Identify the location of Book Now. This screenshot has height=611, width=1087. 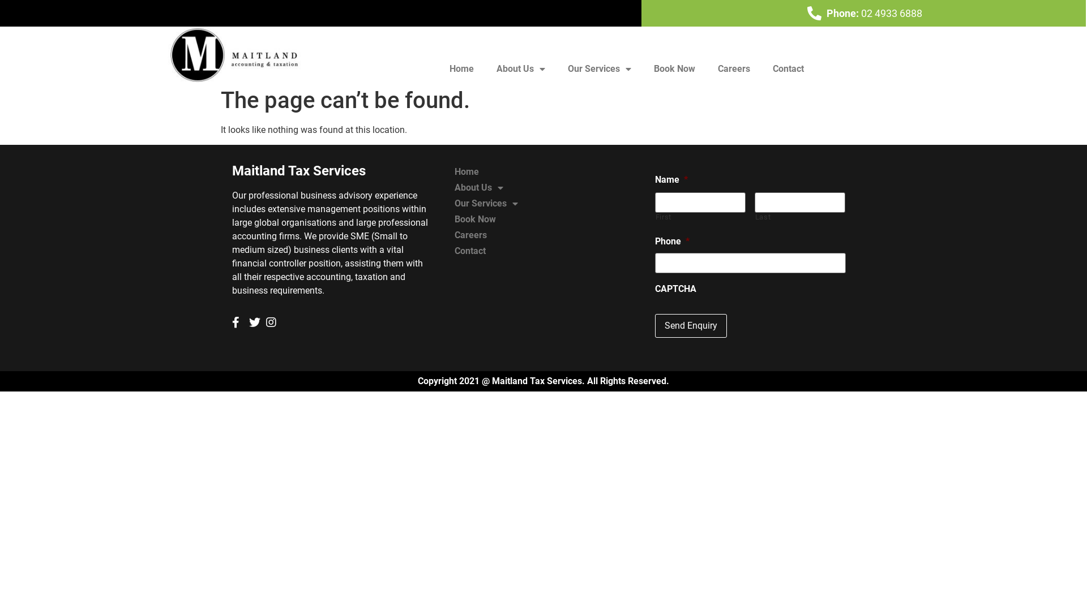
(675, 69).